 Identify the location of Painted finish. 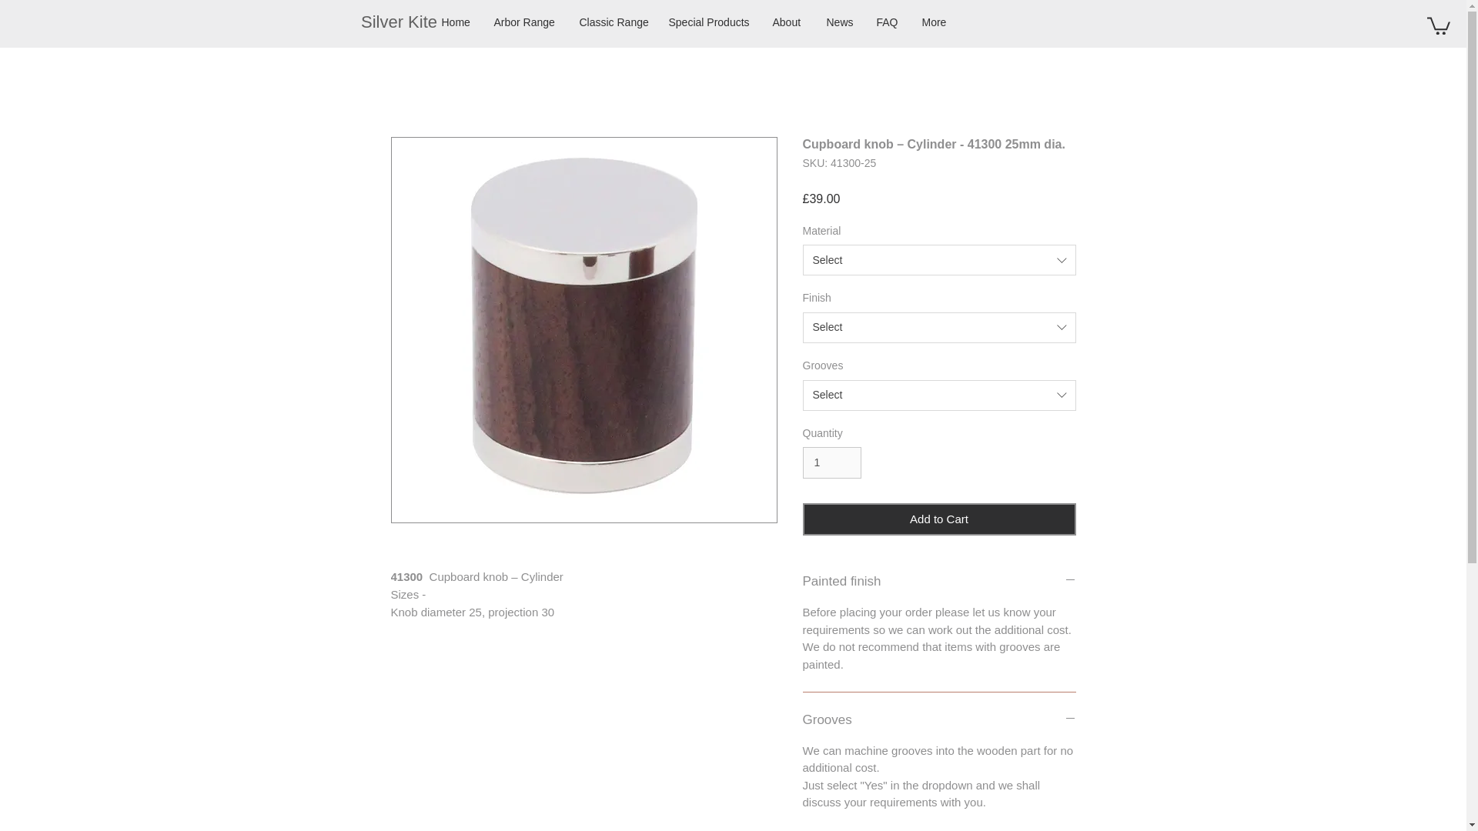
(939, 582).